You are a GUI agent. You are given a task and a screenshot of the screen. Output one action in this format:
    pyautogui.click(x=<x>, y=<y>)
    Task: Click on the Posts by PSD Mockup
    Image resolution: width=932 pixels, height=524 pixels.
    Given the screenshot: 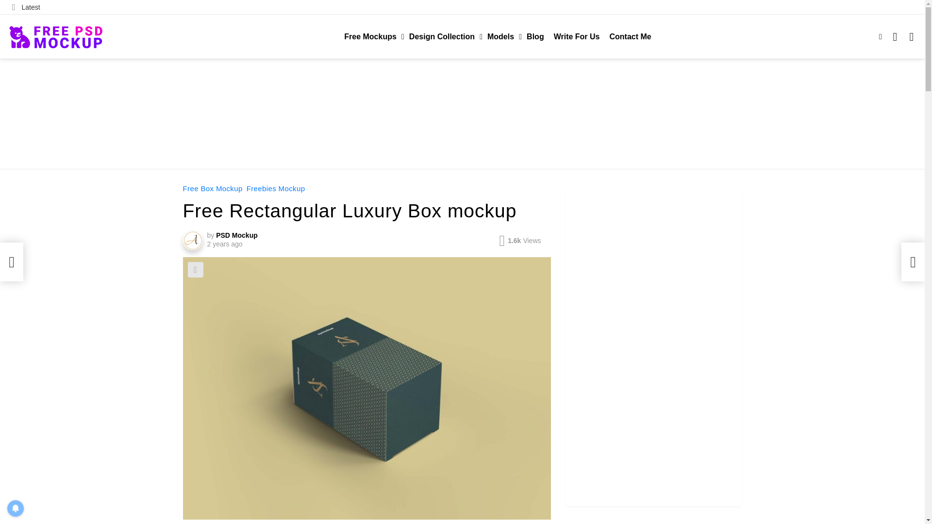 What is the action you would take?
    pyautogui.click(x=237, y=235)
    